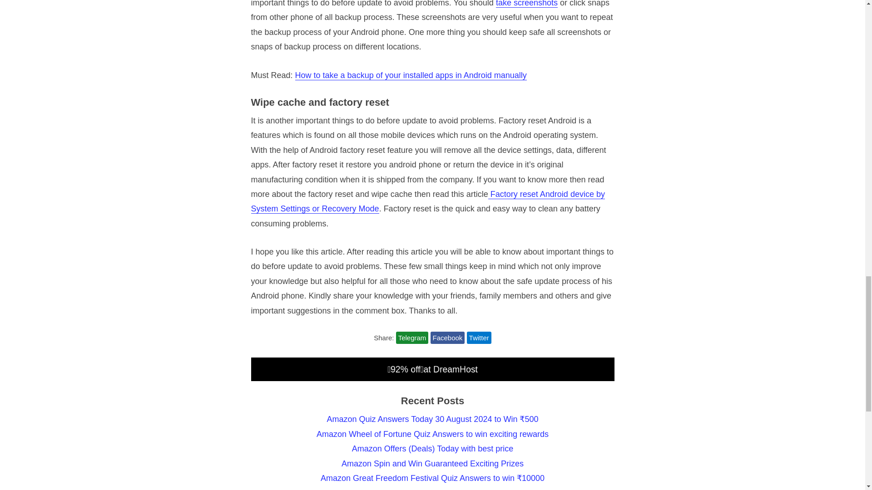 The height and width of the screenshot is (490, 872). Describe the element at coordinates (479, 338) in the screenshot. I see `Tweet on Twitter` at that location.